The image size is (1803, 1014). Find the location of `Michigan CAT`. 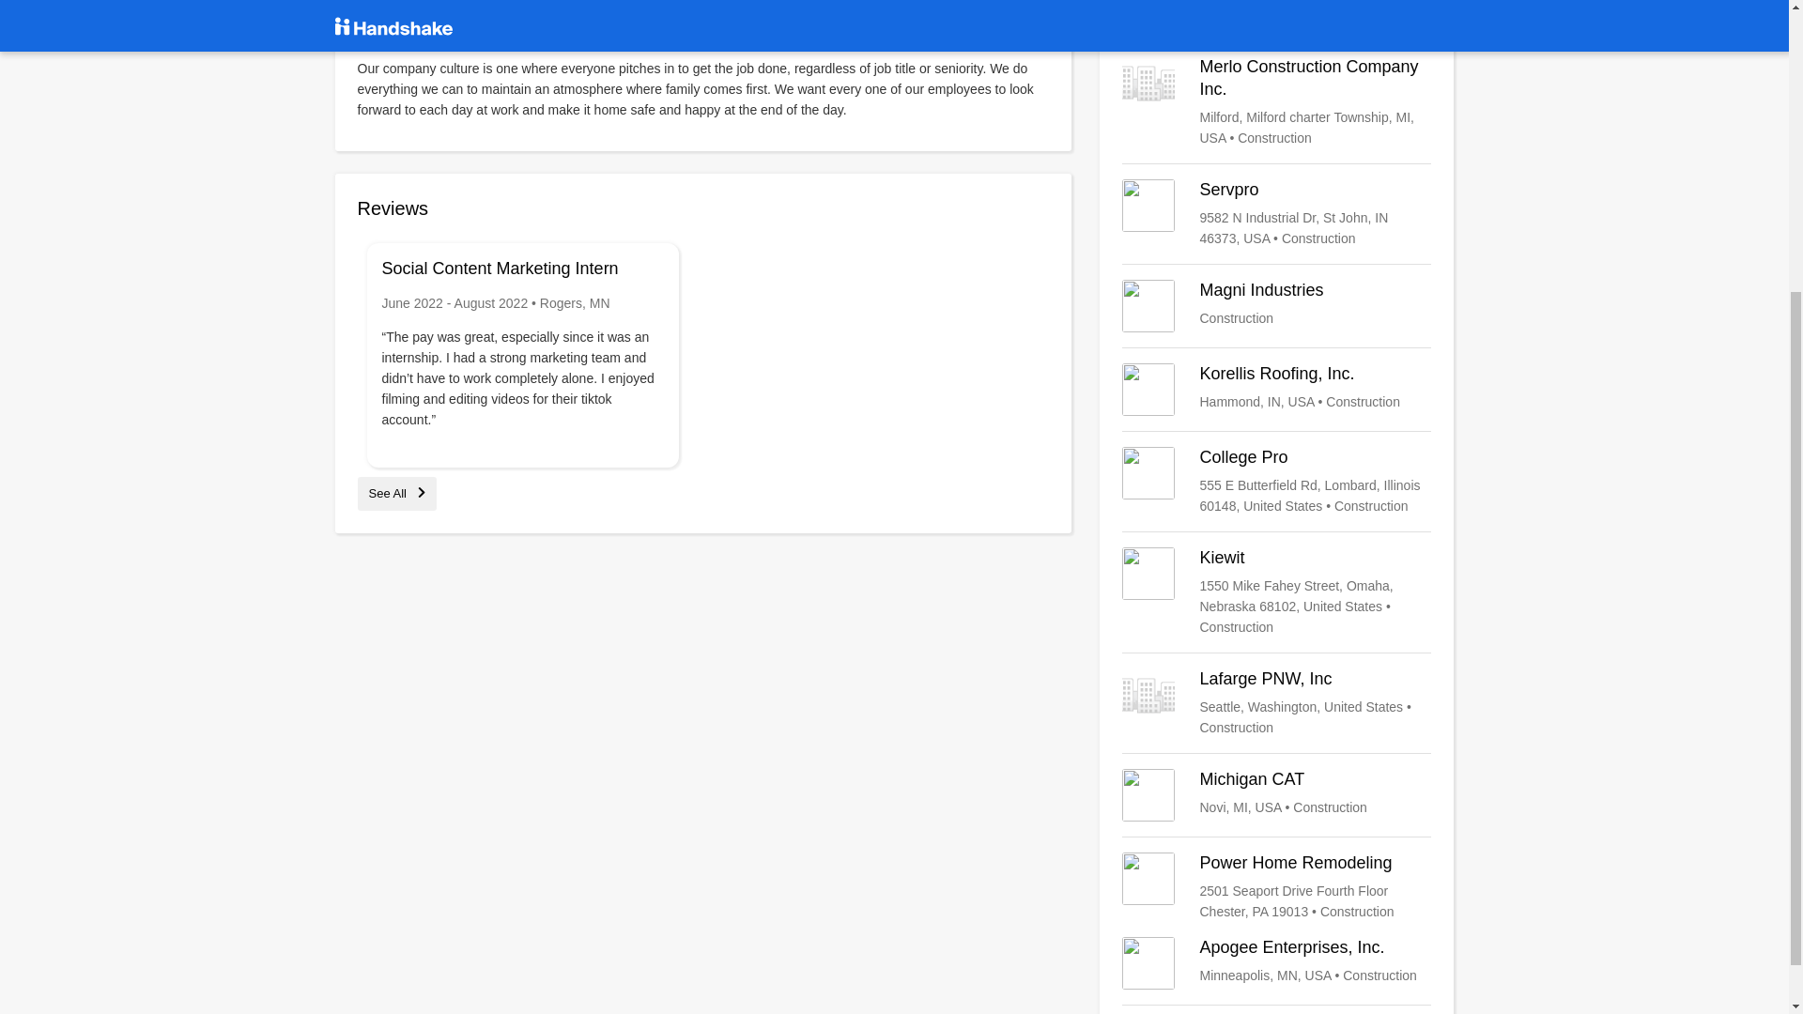

Michigan CAT is located at coordinates (1276, 794).